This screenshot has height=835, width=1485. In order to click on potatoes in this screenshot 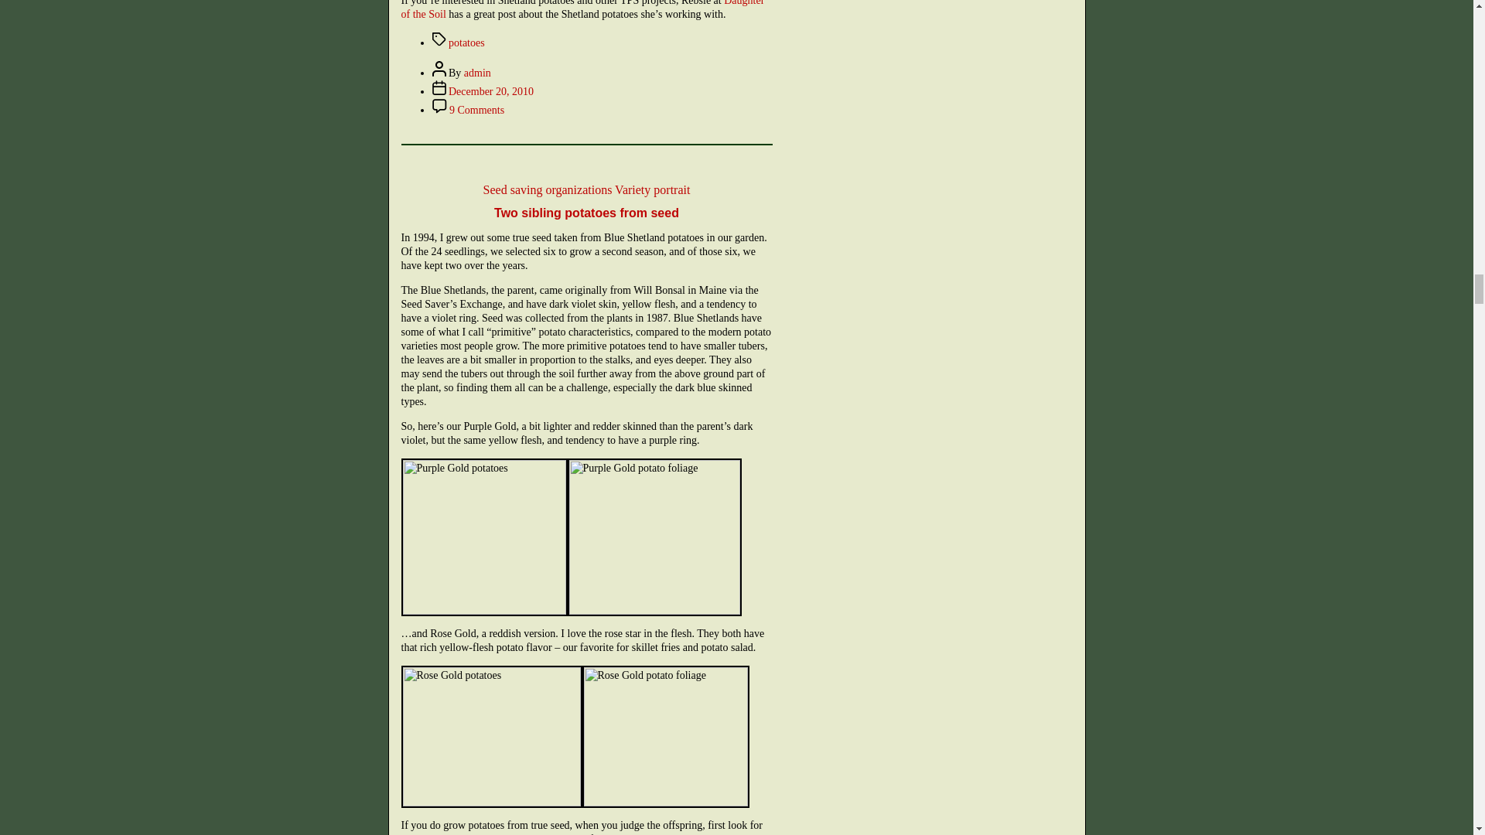, I will do `click(466, 42)`.